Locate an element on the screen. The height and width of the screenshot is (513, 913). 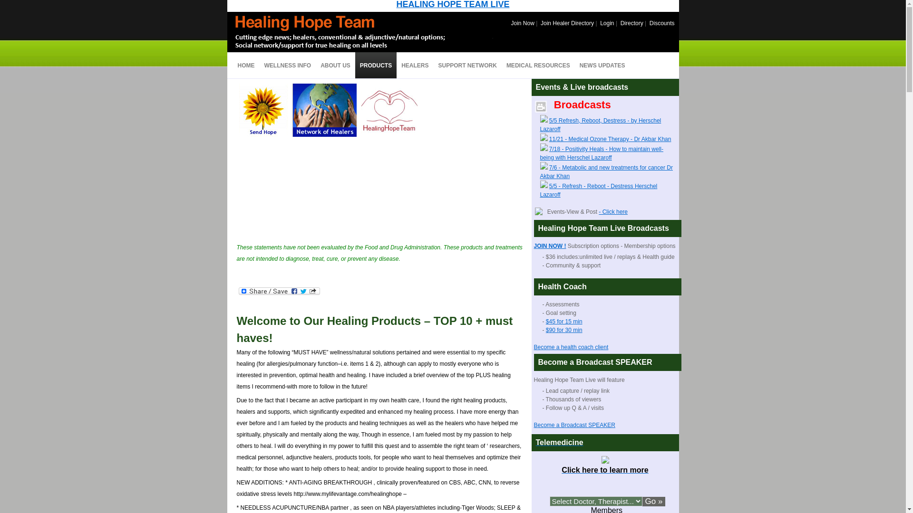
- Click here is located at coordinates (415, 66).